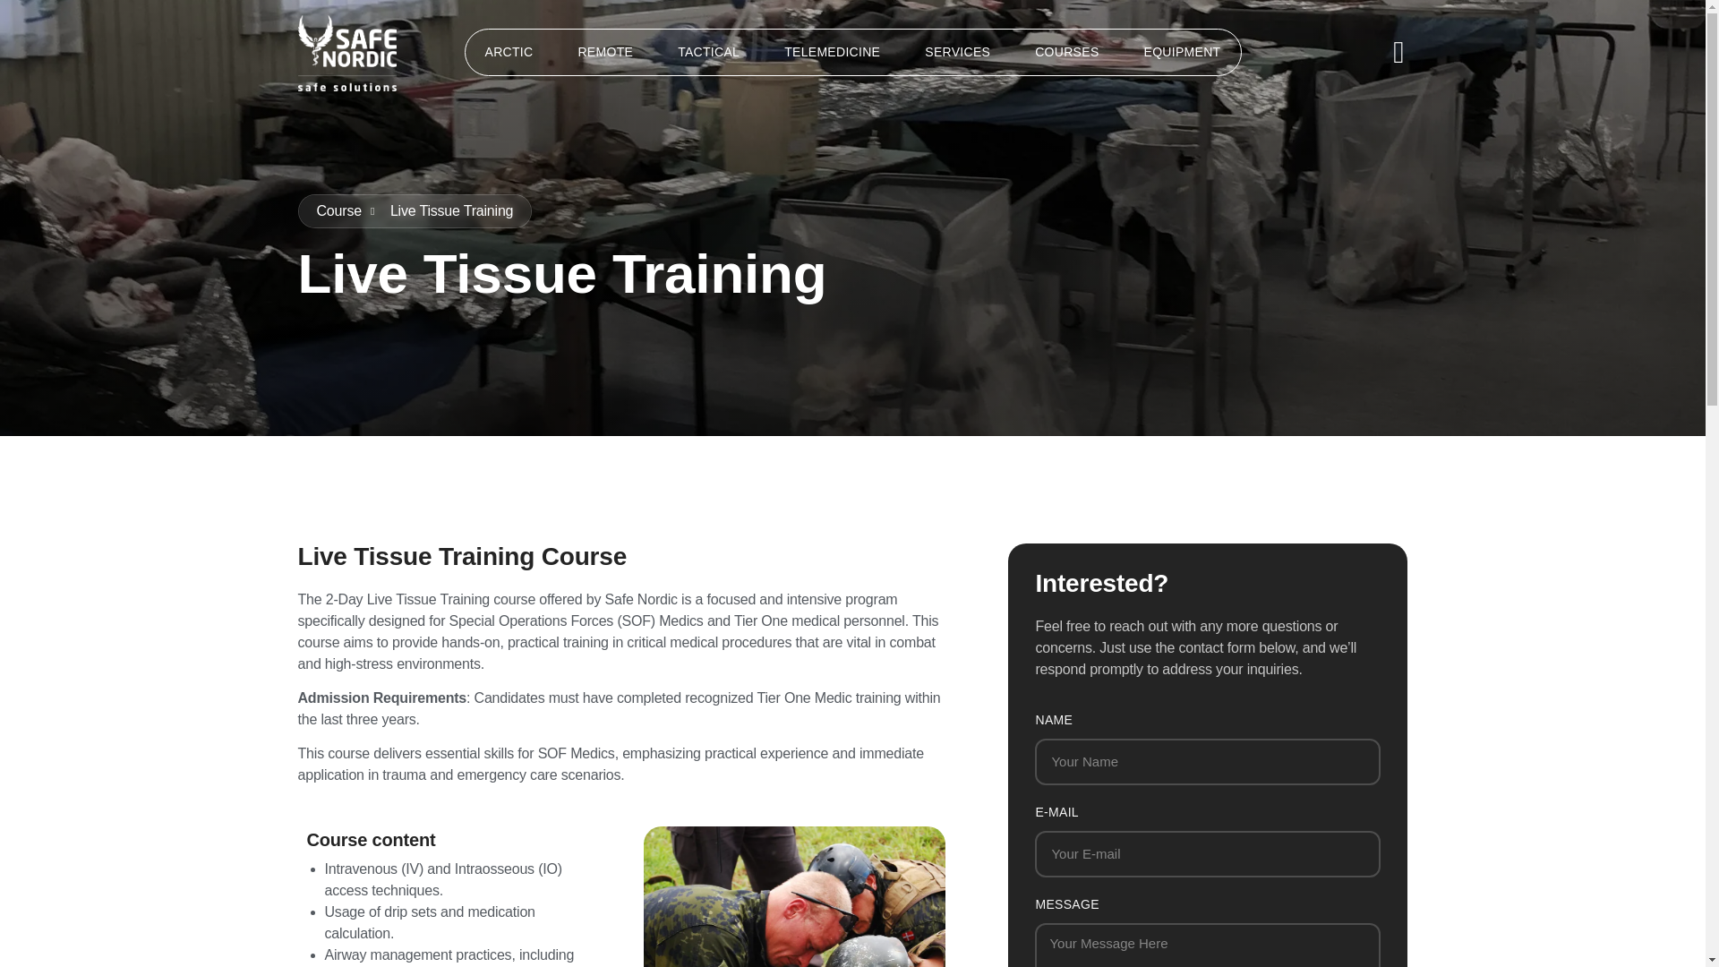 Image resolution: width=1719 pixels, height=967 pixels. What do you see at coordinates (1182, 52) in the screenshot?
I see `EQUIPMENT` at bounding box center [1182, 52].